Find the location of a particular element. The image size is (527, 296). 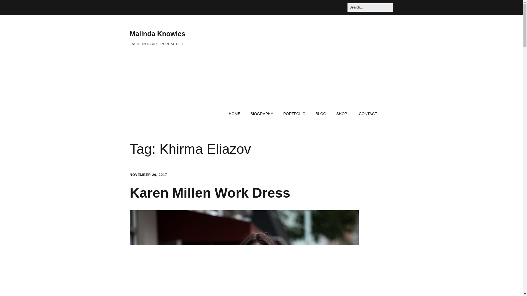

Malinda Knowles is located at coordinates (158, 34).